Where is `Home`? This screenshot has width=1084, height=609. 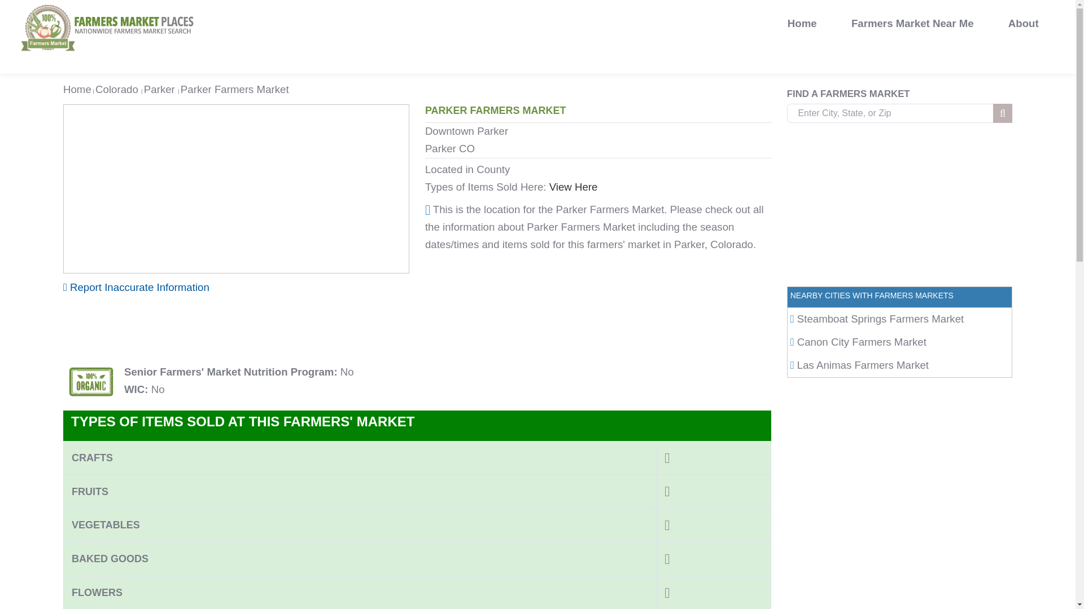 Home is located at coordinates (802, 24).